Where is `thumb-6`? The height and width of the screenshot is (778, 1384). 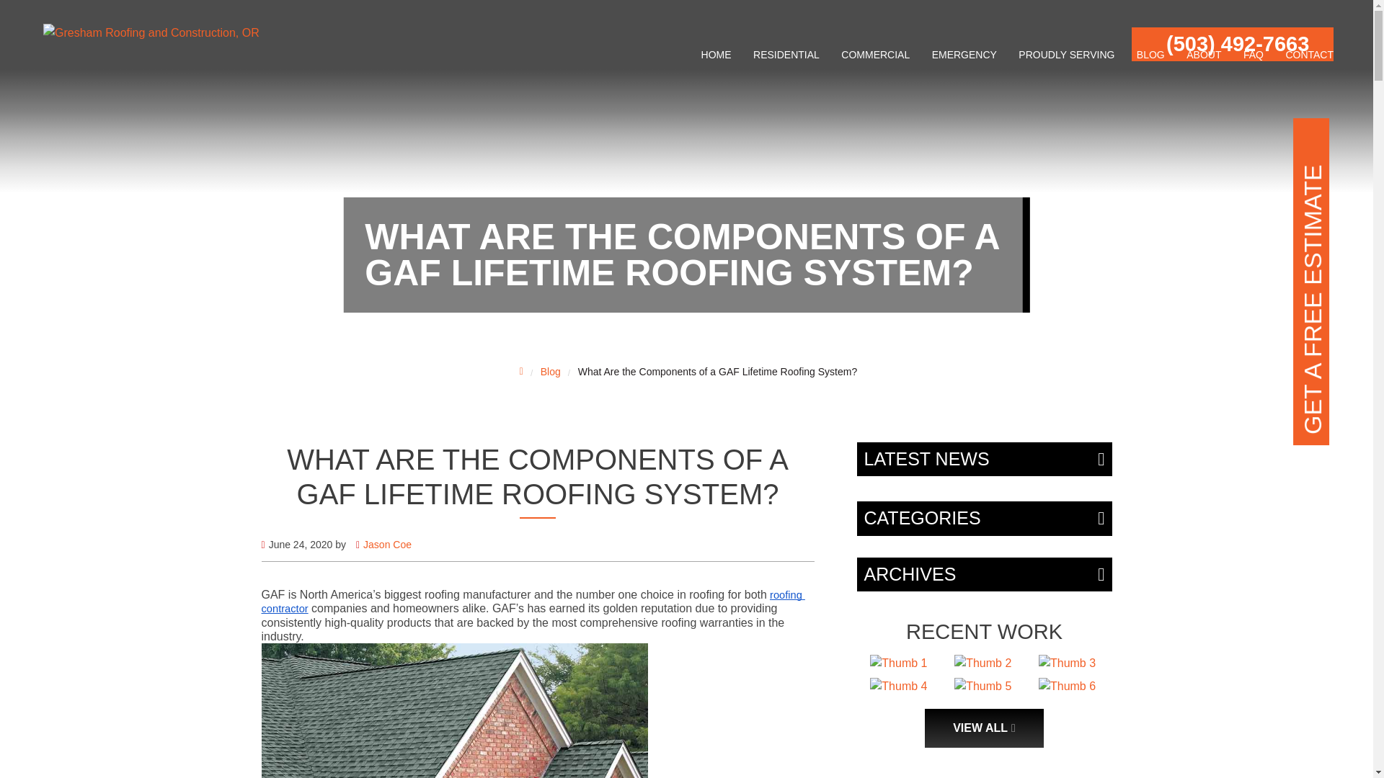
thumb-6 is located at coordinates (1067, 686).